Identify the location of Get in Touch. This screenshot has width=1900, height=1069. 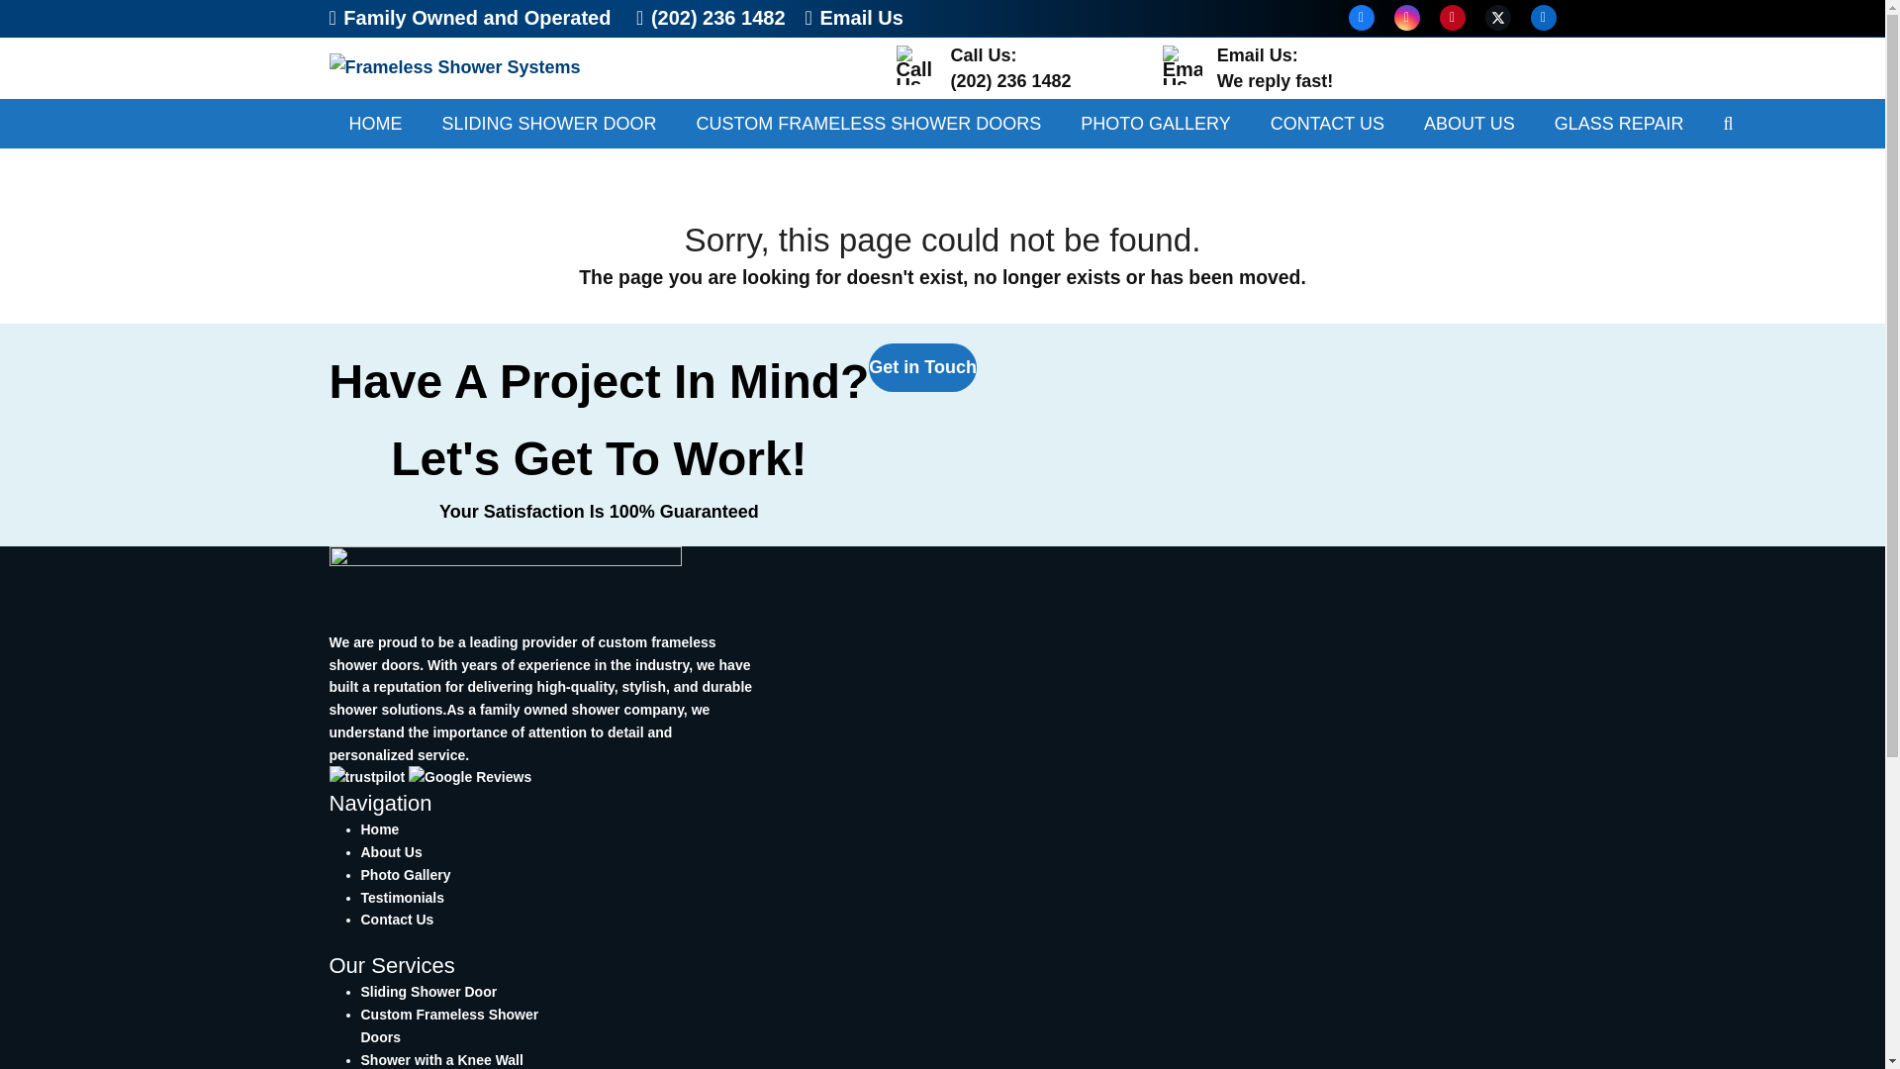
(1451, 18).